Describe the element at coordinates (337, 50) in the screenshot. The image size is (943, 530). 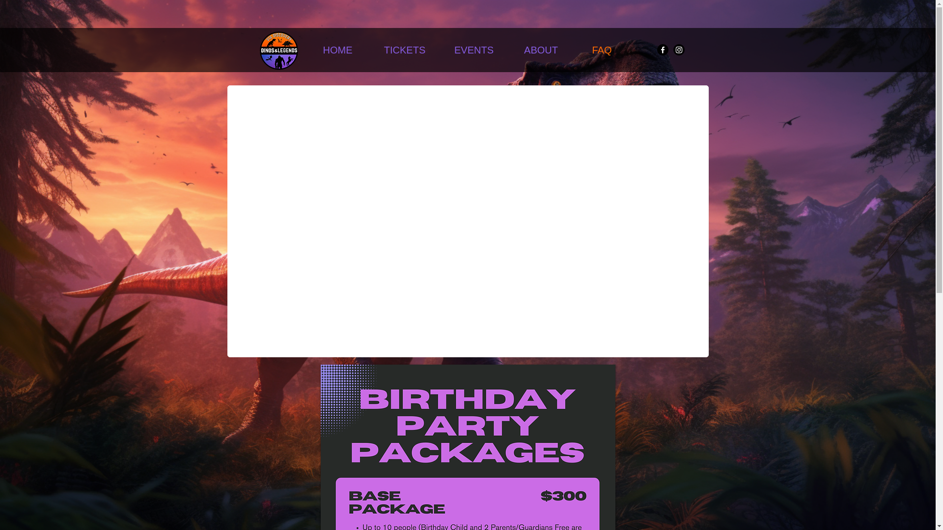
I see `HOME` at that location.